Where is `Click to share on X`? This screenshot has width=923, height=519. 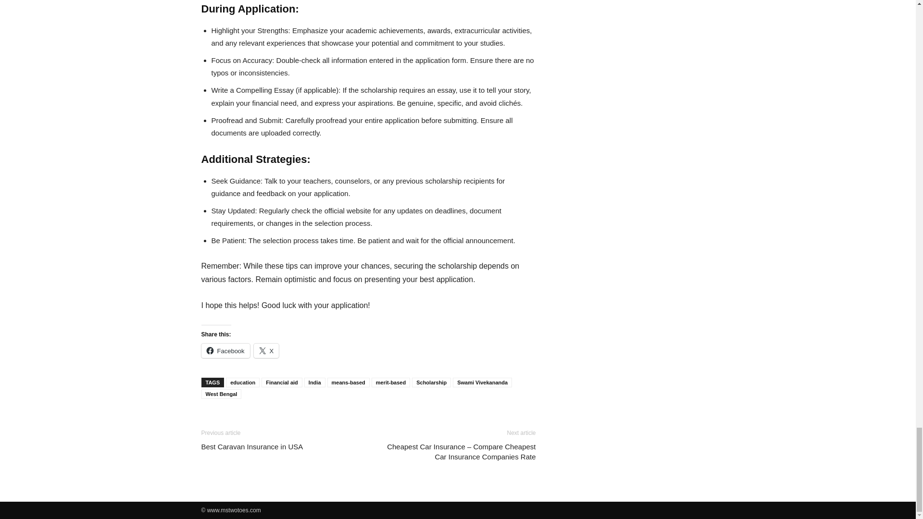
Click to share on X is located at coordinates (266, 351).